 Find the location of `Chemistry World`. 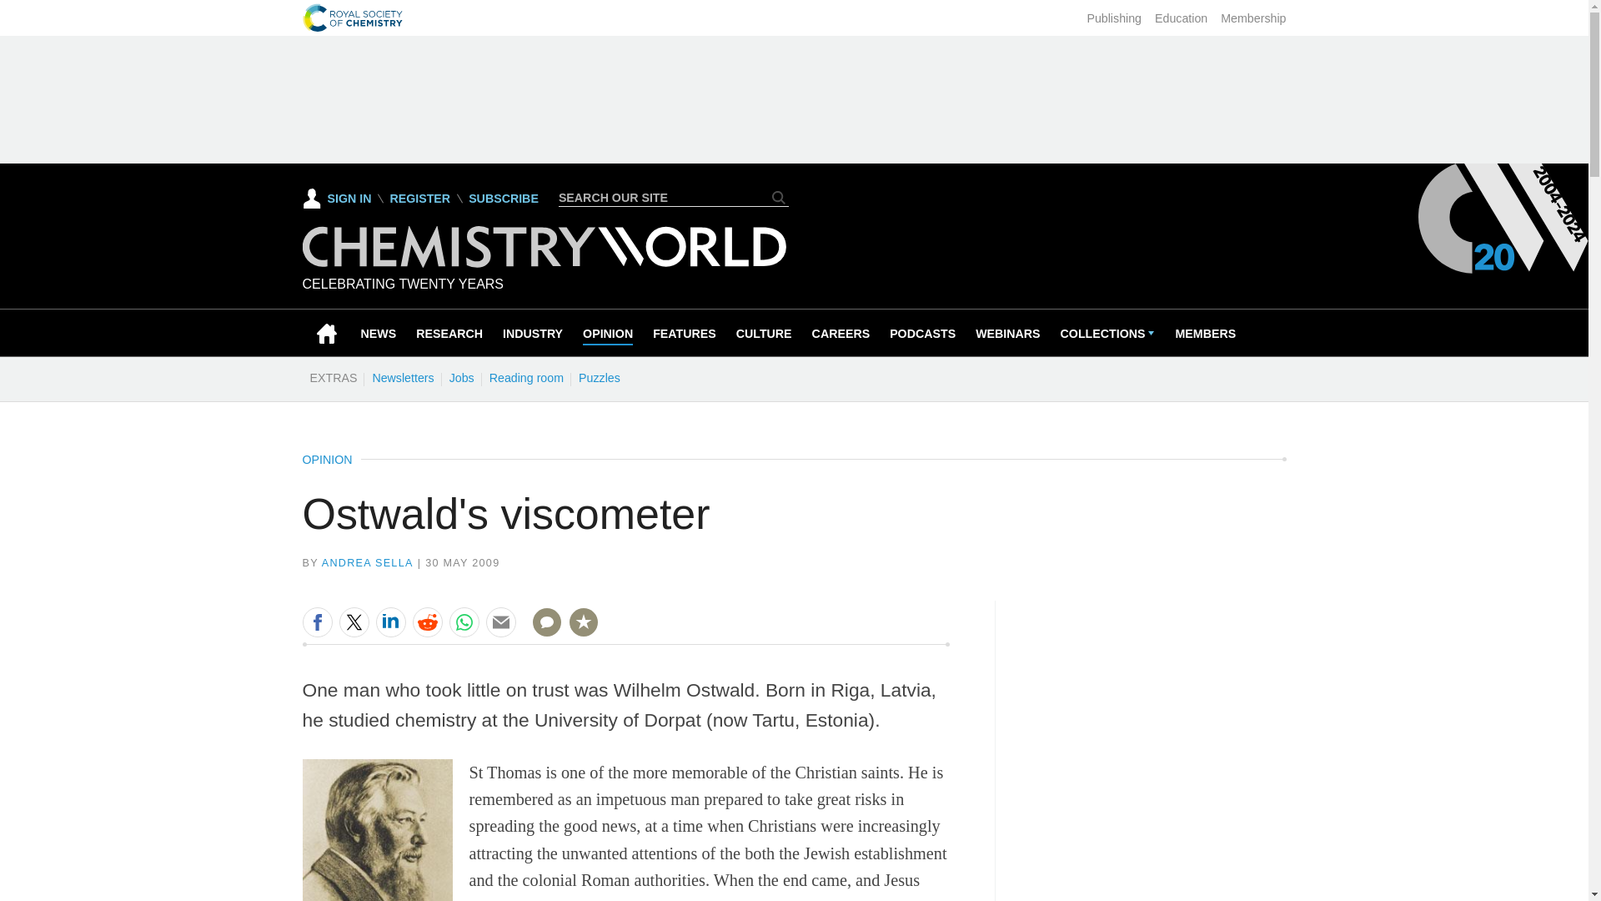

Chemistry World is located at coordinates (544, 247).